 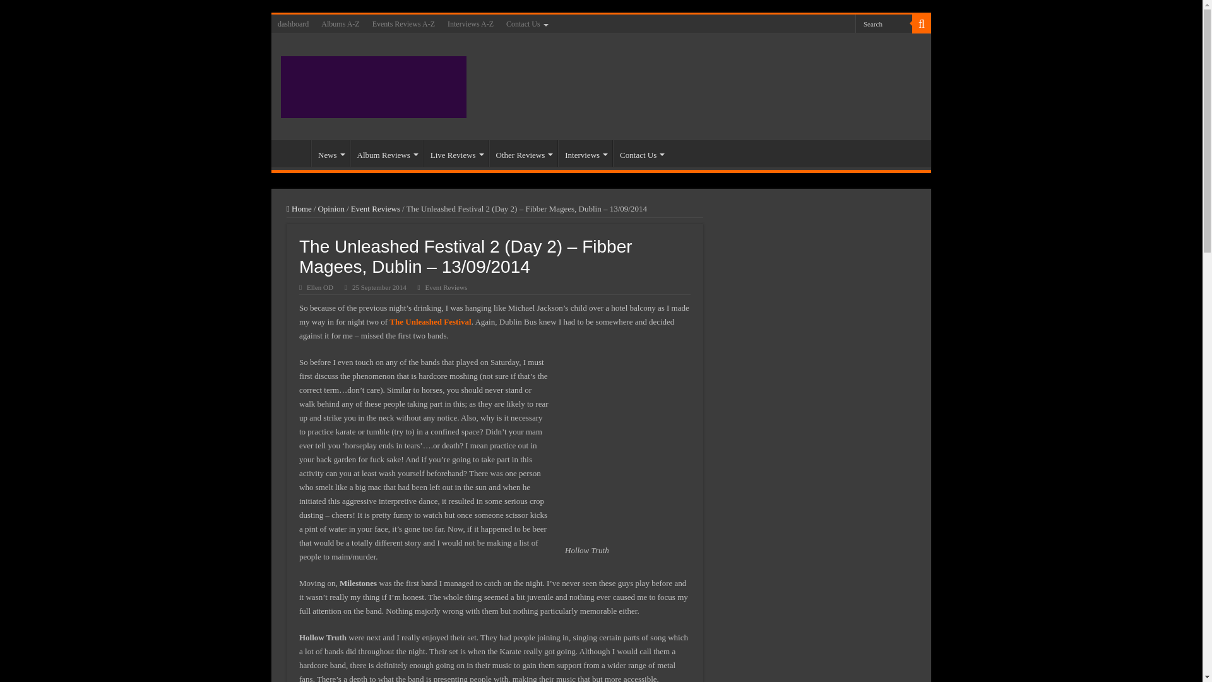 I want to click on Other Reviews, so click(x=523, y=153).